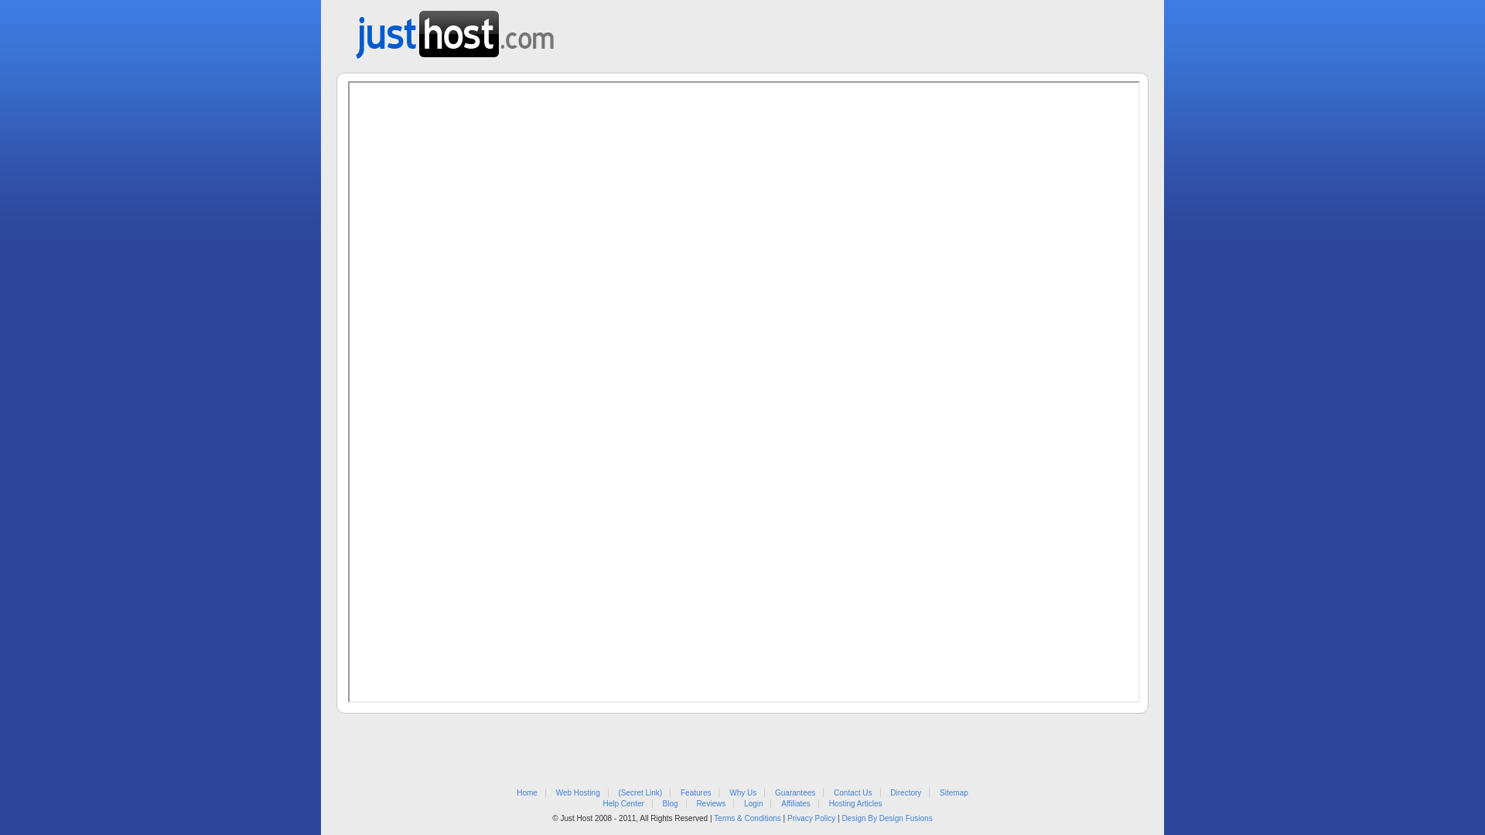  Describe the element at coordinates (811, 818) in the screenshot. I see `Privacy Policy` at that location.